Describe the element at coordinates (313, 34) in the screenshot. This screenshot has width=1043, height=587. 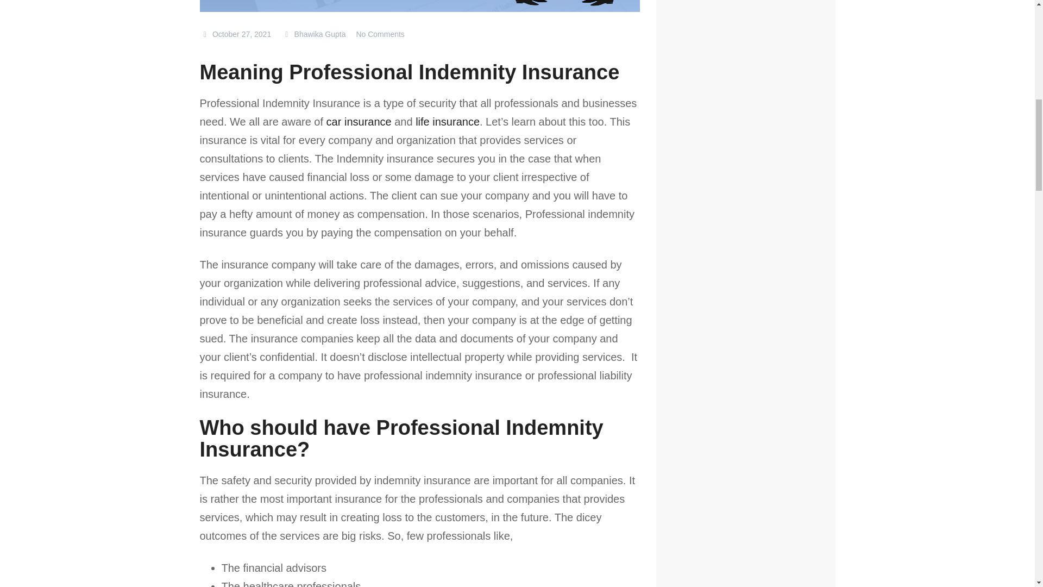
I see `Bhawika Gupta` at that location.